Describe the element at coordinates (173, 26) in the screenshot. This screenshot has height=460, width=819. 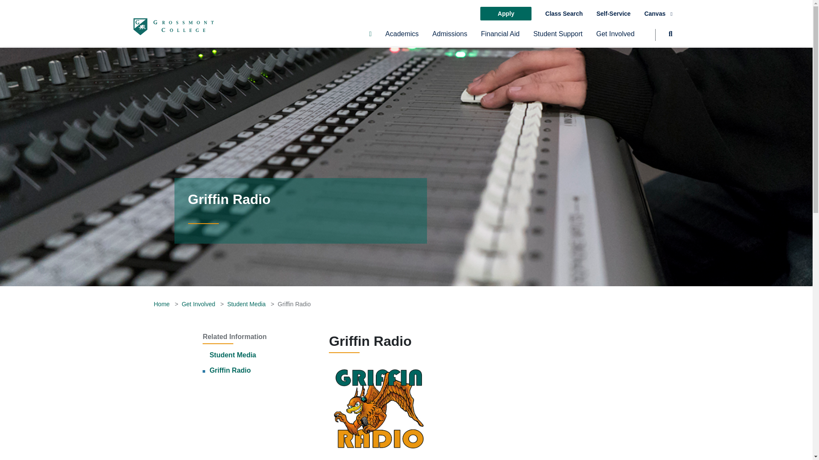
I see `grossmont.edu` at that location.